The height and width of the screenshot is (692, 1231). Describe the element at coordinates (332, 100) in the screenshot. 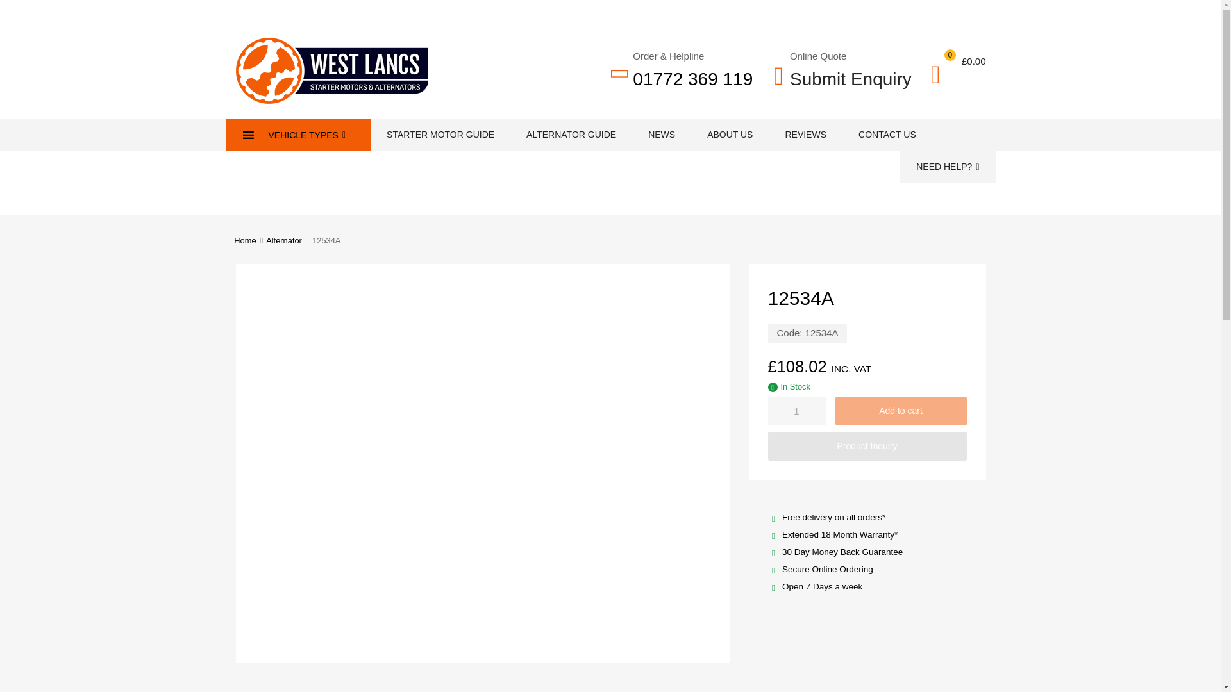

I see `West Lancs Auto Electrics` at that location.